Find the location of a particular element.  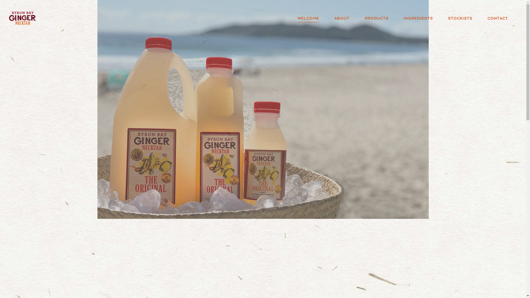

INGREDIENTS is located at coordinates (417, 18).